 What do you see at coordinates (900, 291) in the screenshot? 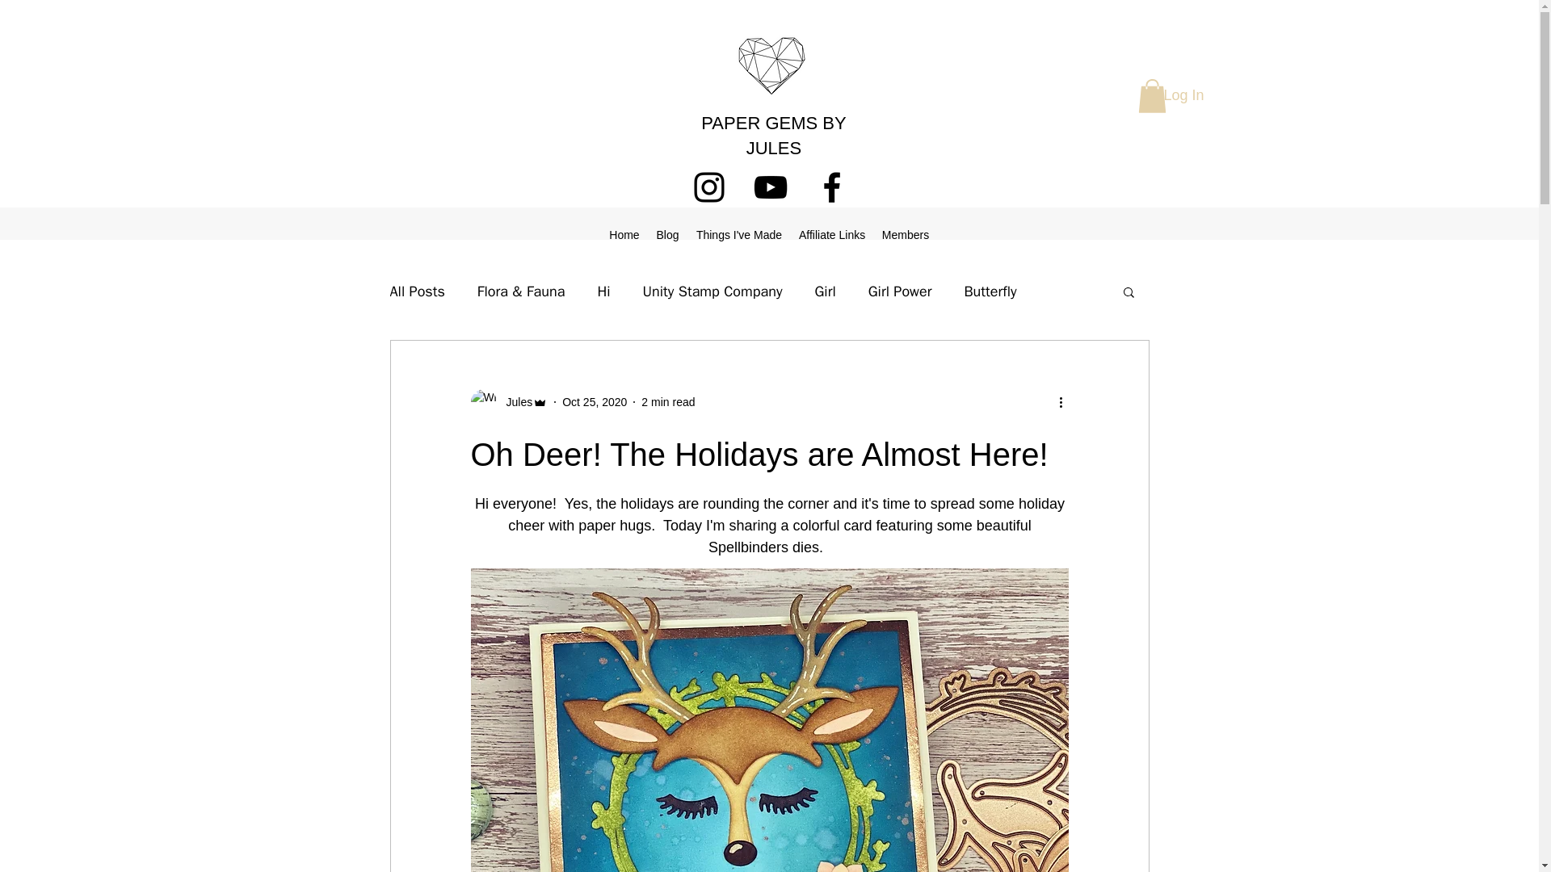
I see `Girl Power` at bounding box center [900, 291].